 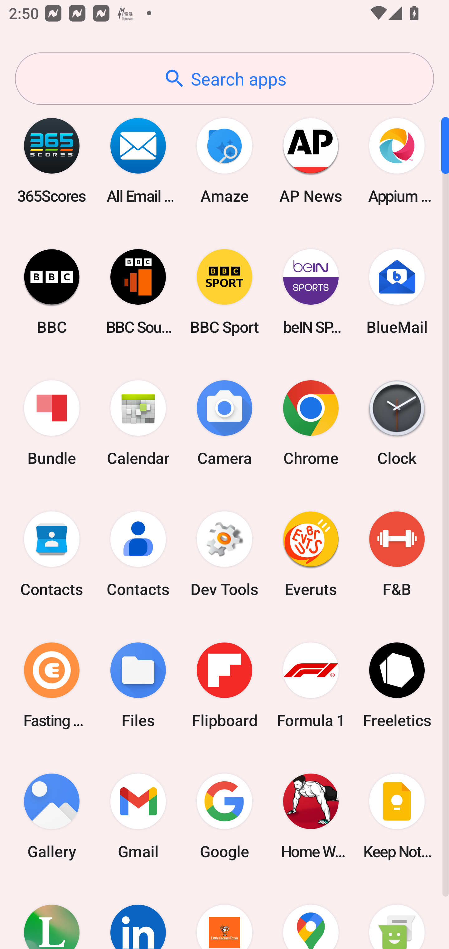 What do you see at coordinates (397, 423) in the screenshot?
I see `Clock` at bounding box center [397, 423].